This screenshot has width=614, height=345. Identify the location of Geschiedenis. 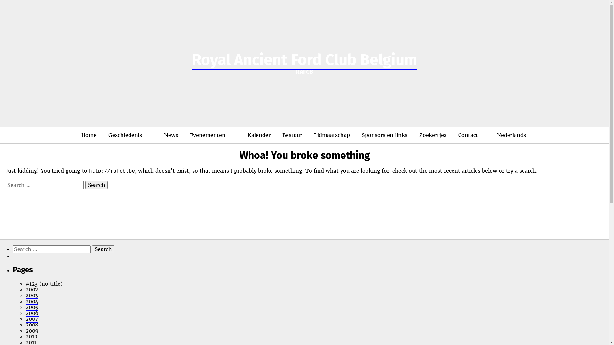
(130, 135).